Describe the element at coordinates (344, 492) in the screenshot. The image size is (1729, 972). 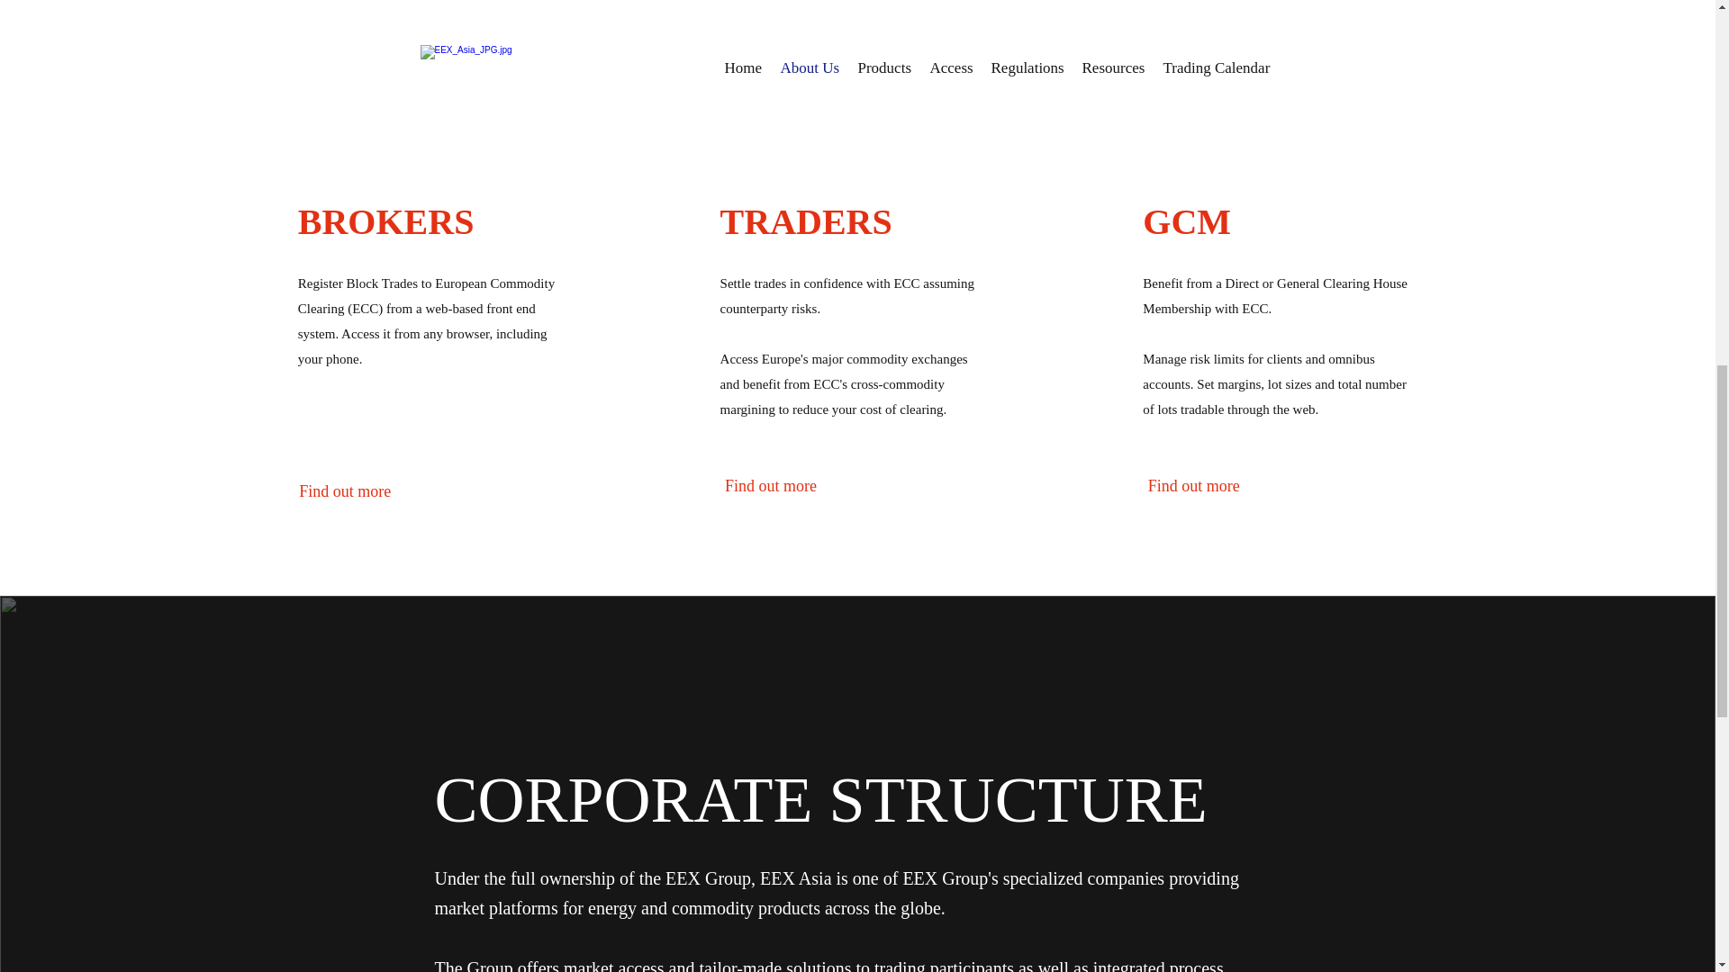
I see `Find out more` at that location.